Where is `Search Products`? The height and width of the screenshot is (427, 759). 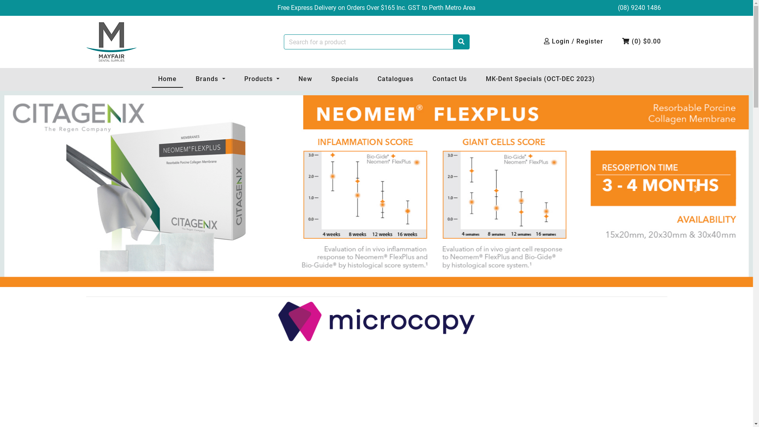 Search Products is located at coordinates (461, 42).